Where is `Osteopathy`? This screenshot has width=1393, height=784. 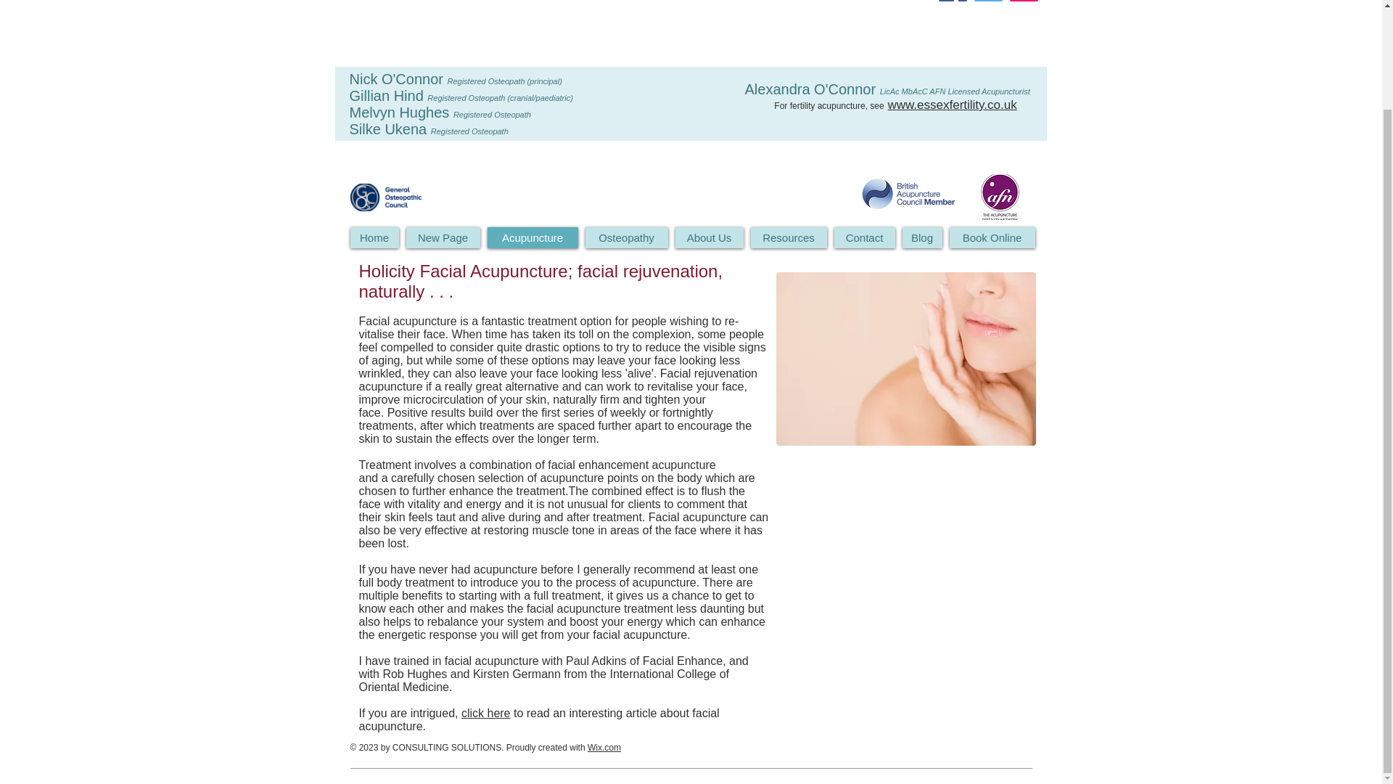 Osteopathy is located at coordinates (625, 238).